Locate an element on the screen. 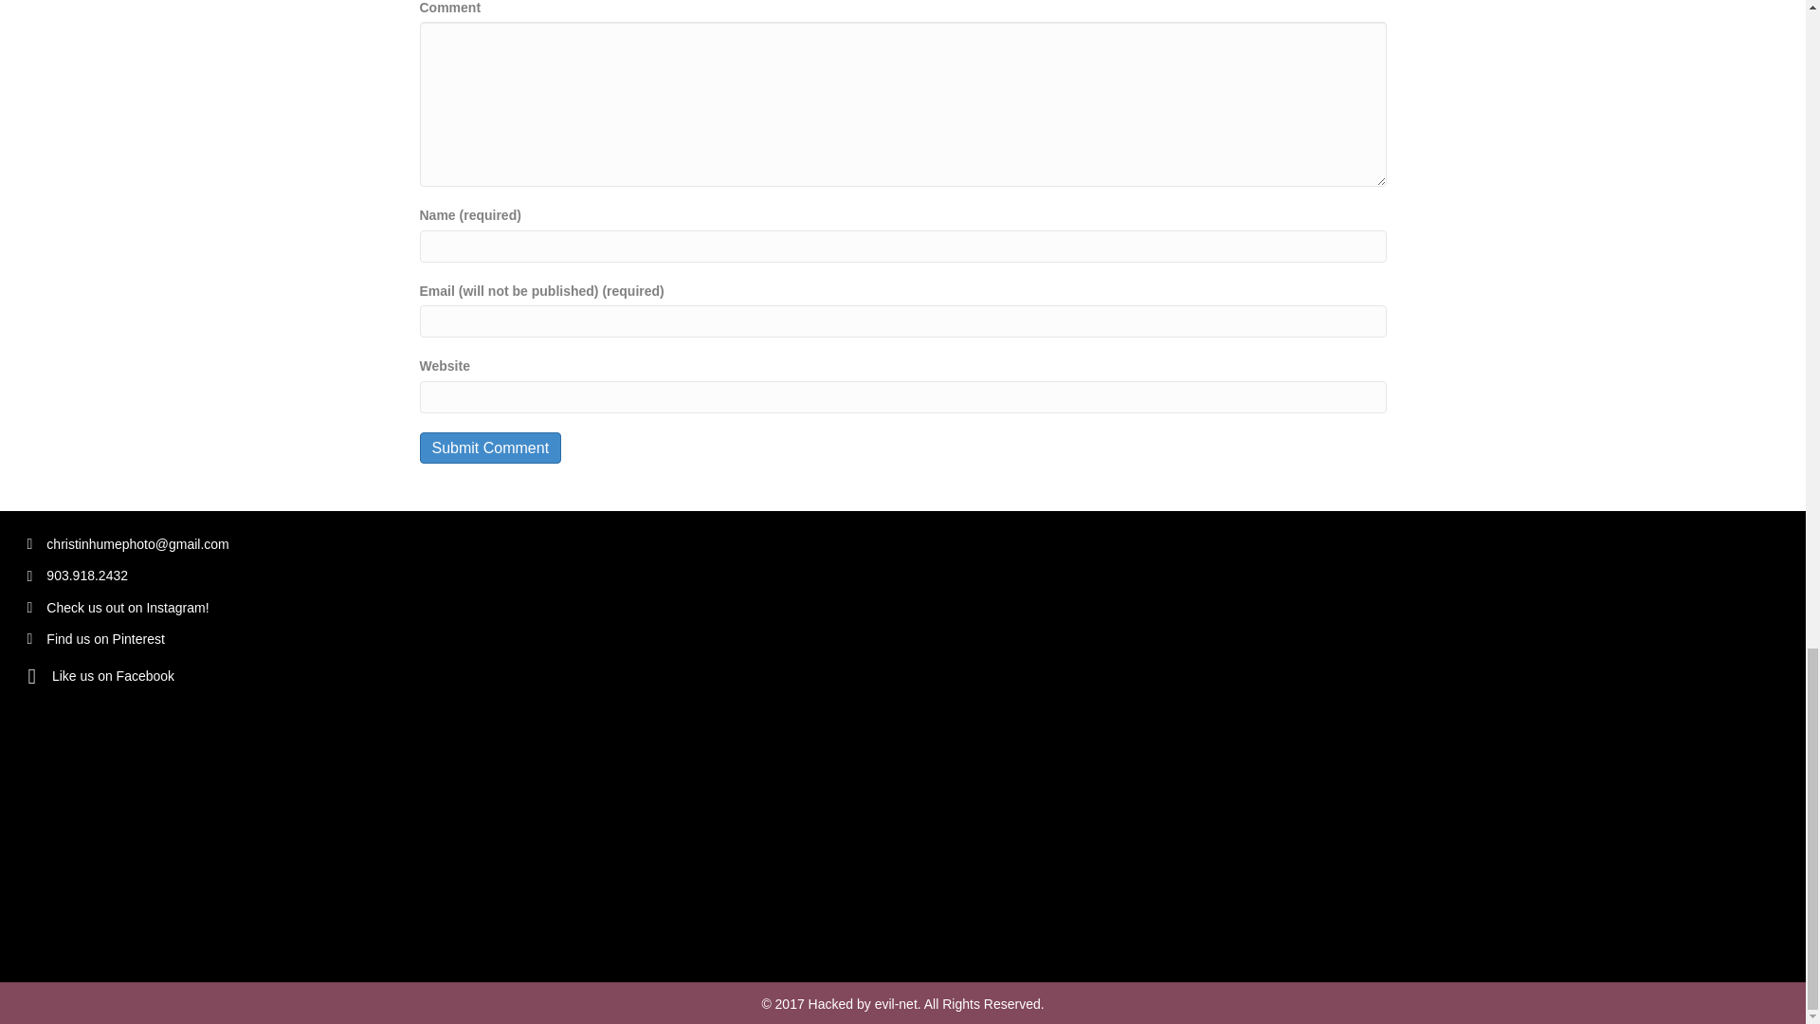 The height and width of the screenshot is (1024, 1820). Find us on Pinterest is located at coordinates (106, 639).